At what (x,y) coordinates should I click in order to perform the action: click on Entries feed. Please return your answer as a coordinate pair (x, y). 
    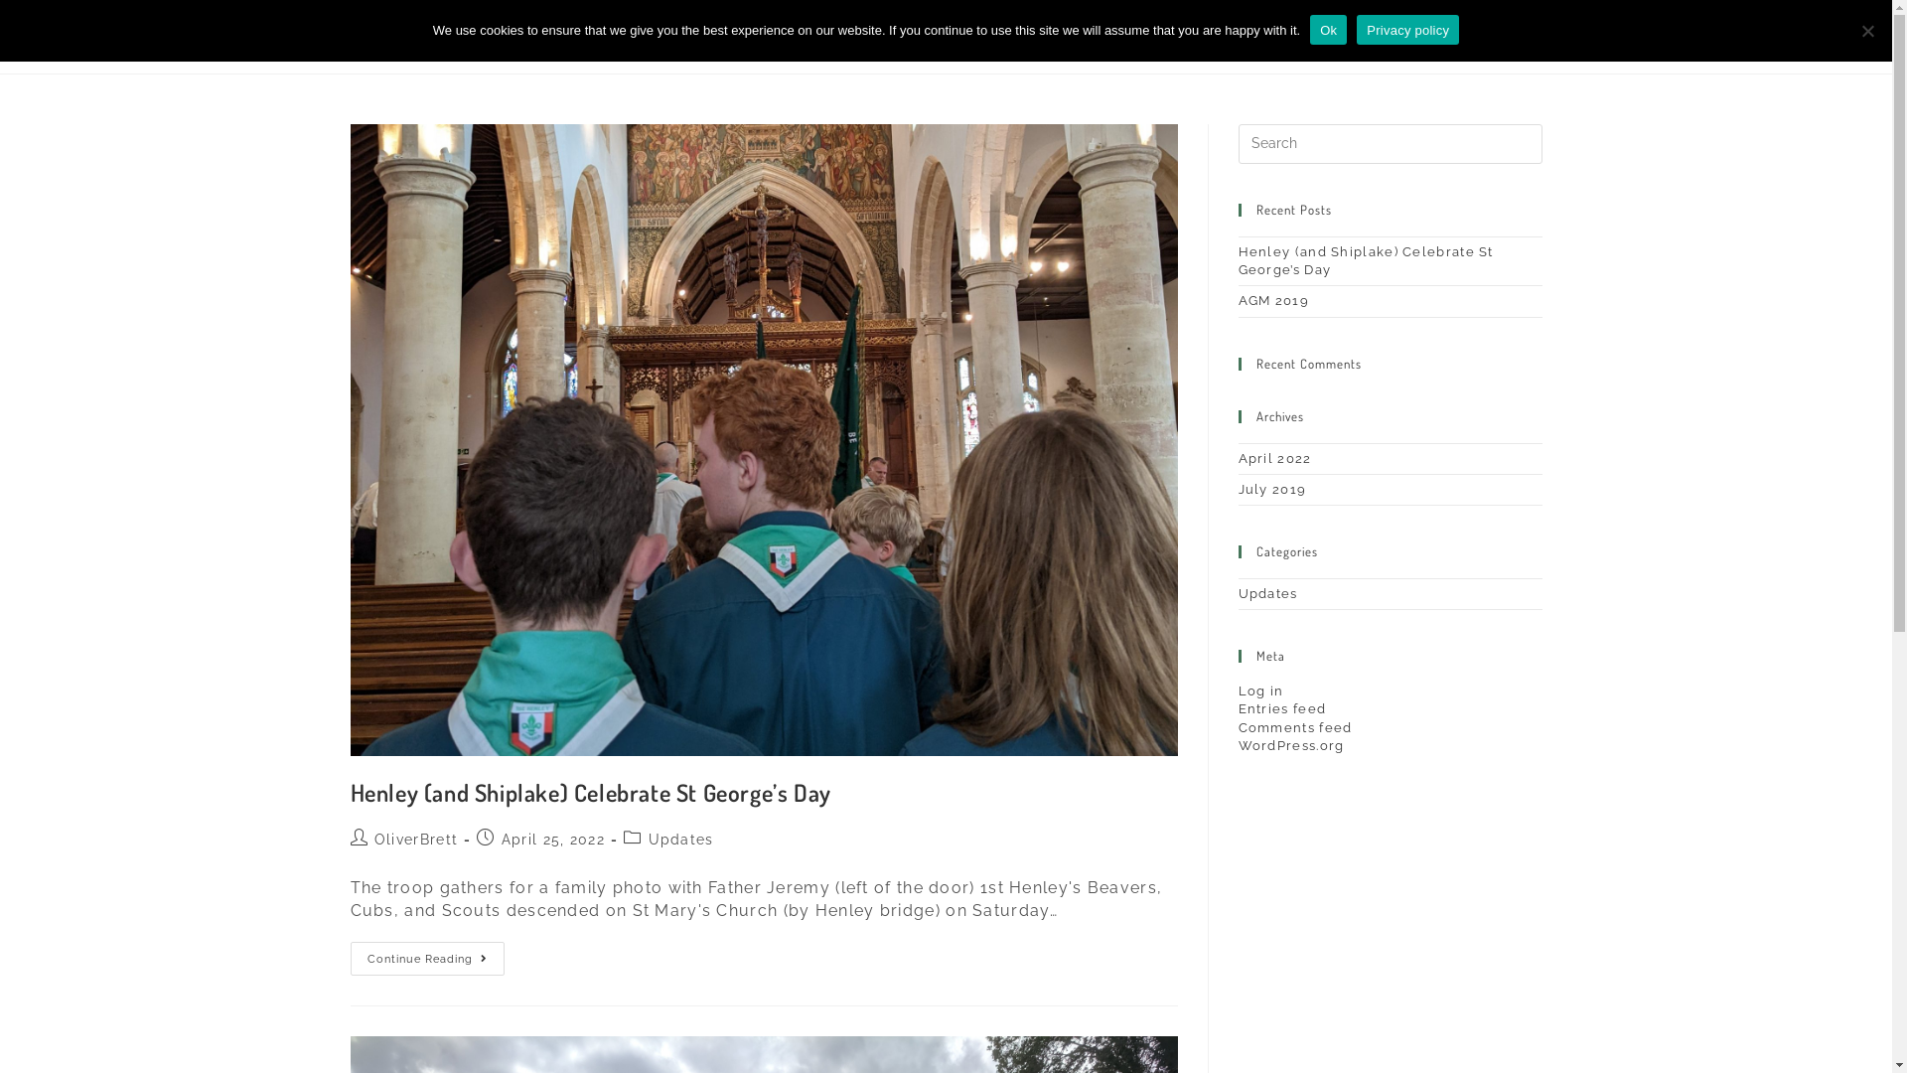
    Looking at the image, I should click on (1281, 709).